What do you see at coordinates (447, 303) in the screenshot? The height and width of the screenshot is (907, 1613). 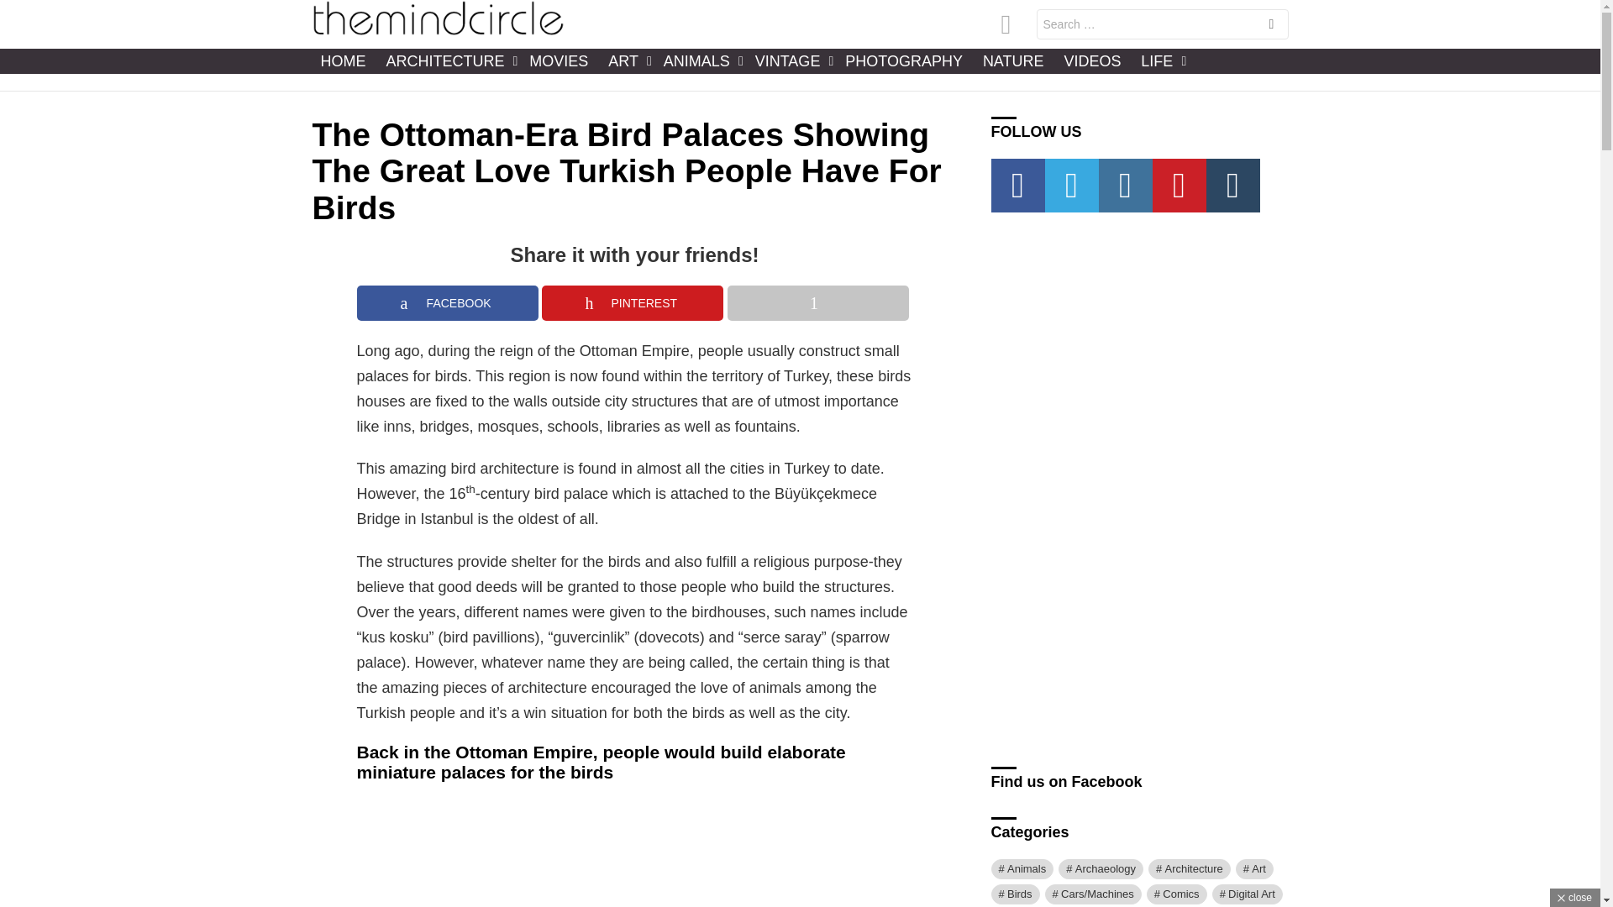 I see `Share on Facebook` at bounding box center [447, 303].